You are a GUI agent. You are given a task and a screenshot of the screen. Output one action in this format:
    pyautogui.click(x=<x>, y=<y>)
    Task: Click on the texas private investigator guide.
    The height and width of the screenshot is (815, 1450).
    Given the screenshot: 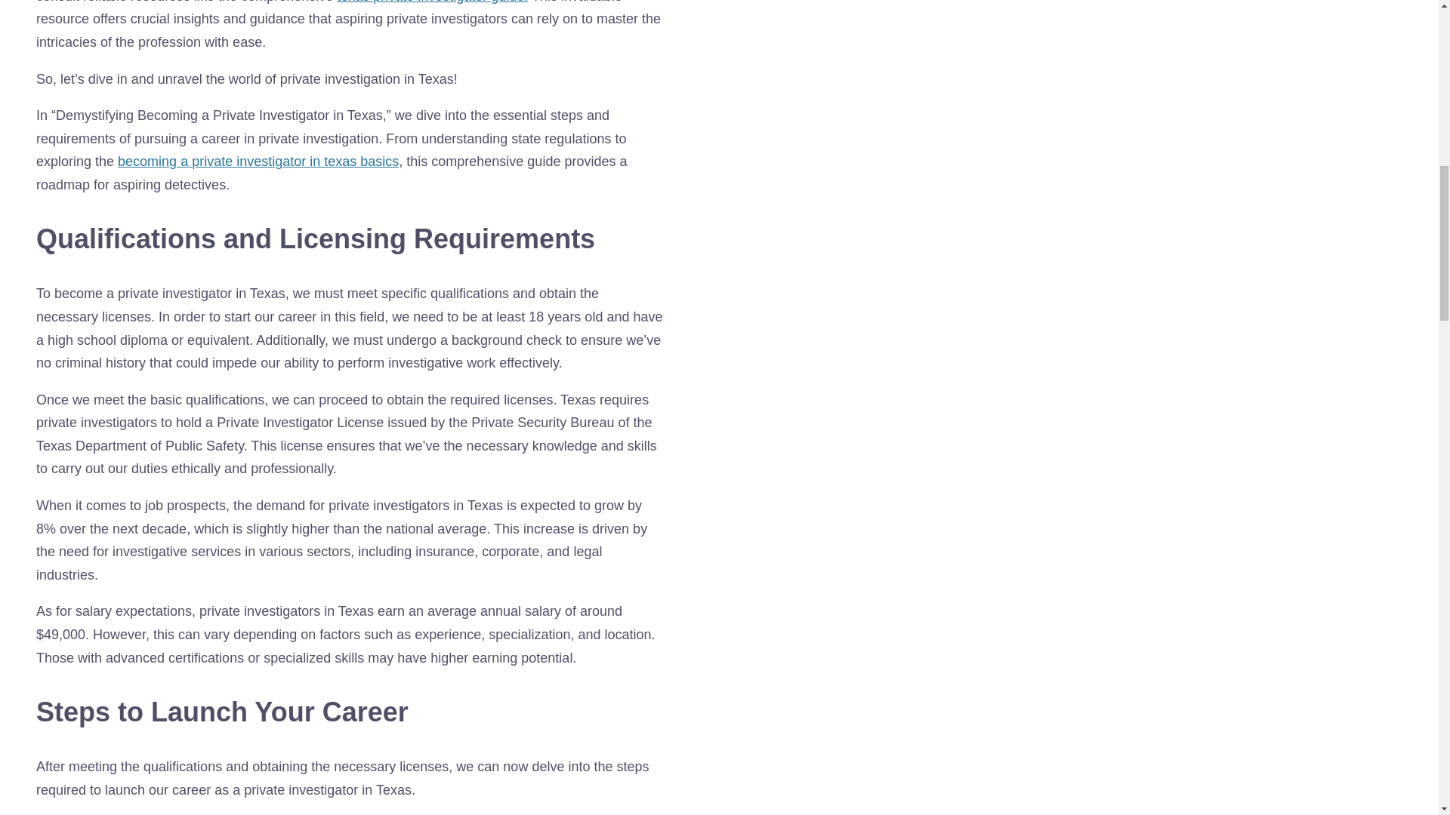 What is the action you would take?
    pyautogui.click(x=432, y=2)
    